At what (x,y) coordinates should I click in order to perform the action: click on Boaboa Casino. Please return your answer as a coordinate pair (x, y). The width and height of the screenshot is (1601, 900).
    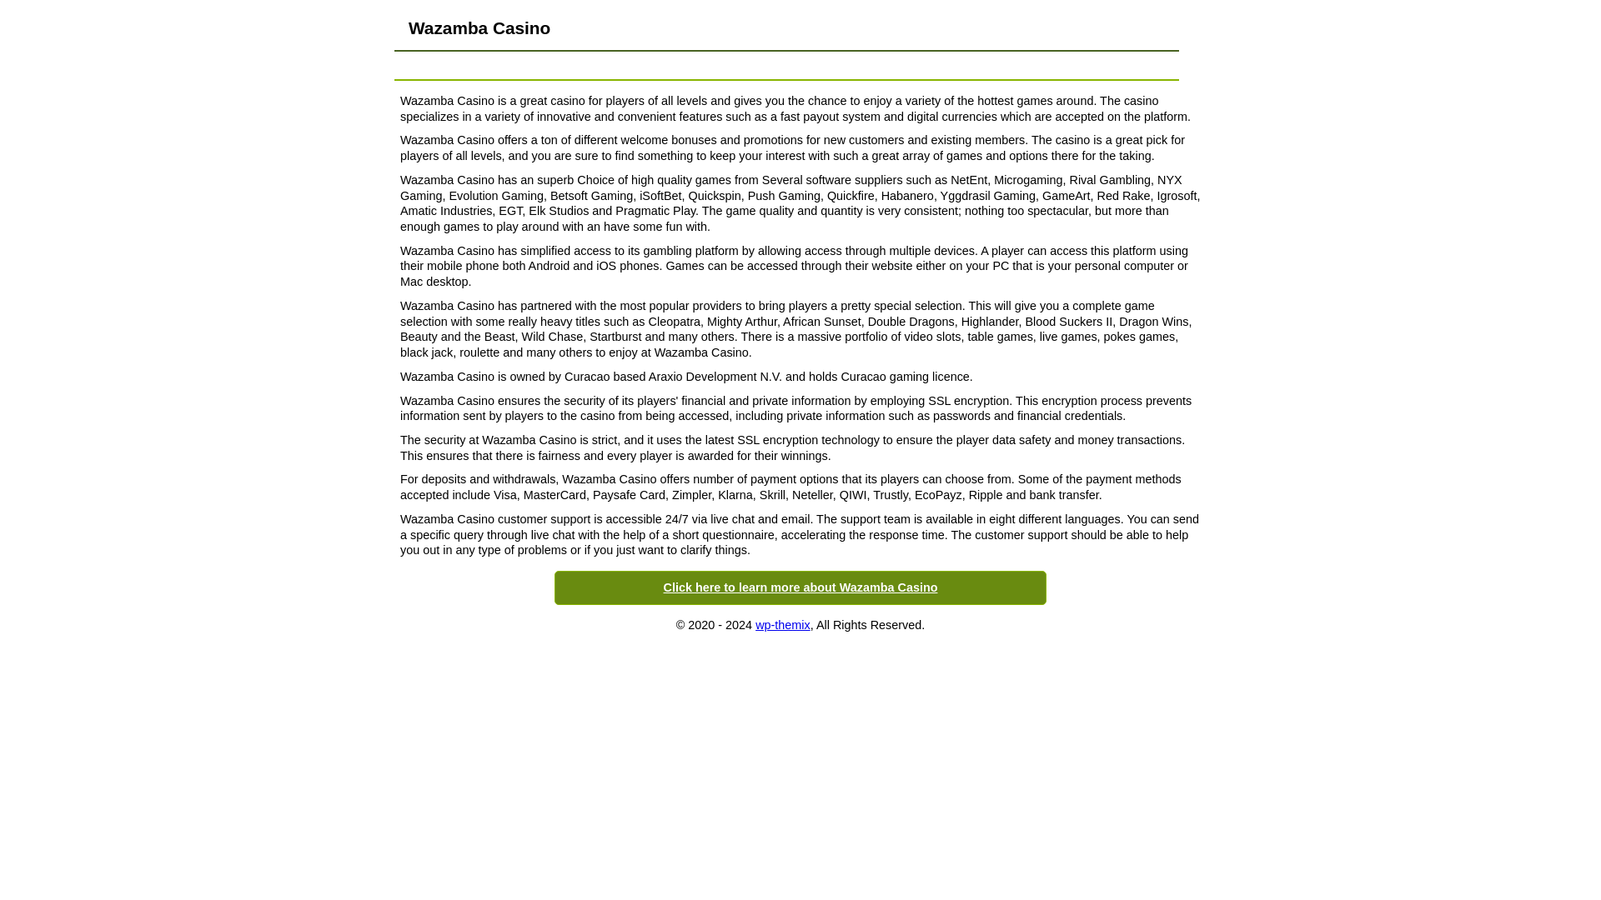
    Looking at the image, I should click on (445, 65).